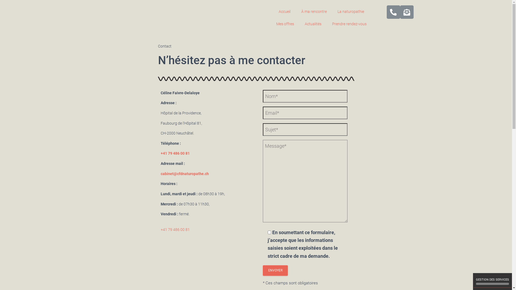  What do you see at coordinates (275, 271) in the screenshot?
I see `Envoyer` at bounding box center [275, 271].